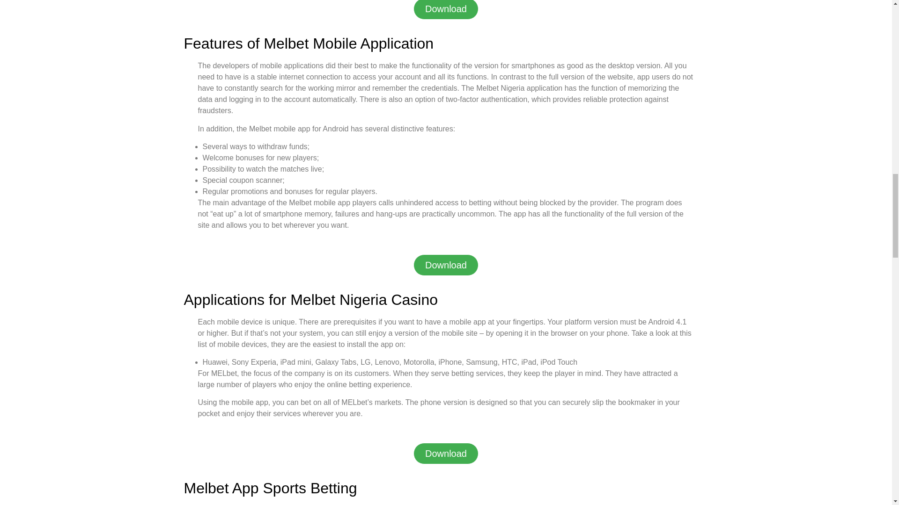 The width and height of the screenshot is (899, 505). What do you see at coordinates (446, 454) in the screenshot?
I see `Download` at bounding box center [446, 454].